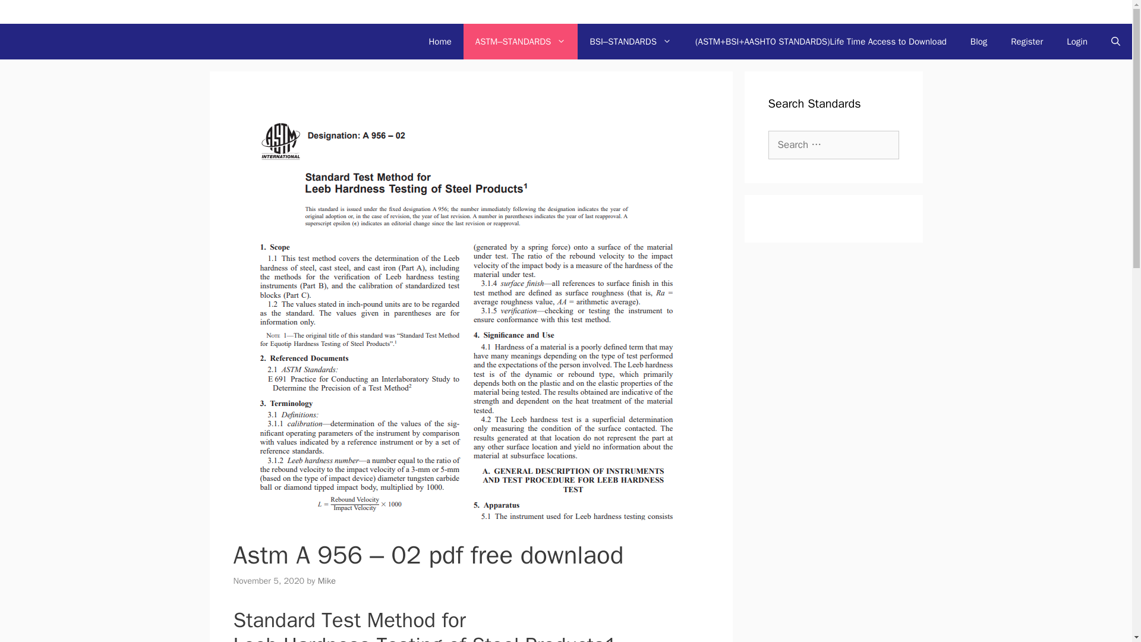 Image resolution: width=1141 pixels, height=642 pixels. Describe the element at coordinates (978, 42) in the screenshot. I see `Blog` at that location.